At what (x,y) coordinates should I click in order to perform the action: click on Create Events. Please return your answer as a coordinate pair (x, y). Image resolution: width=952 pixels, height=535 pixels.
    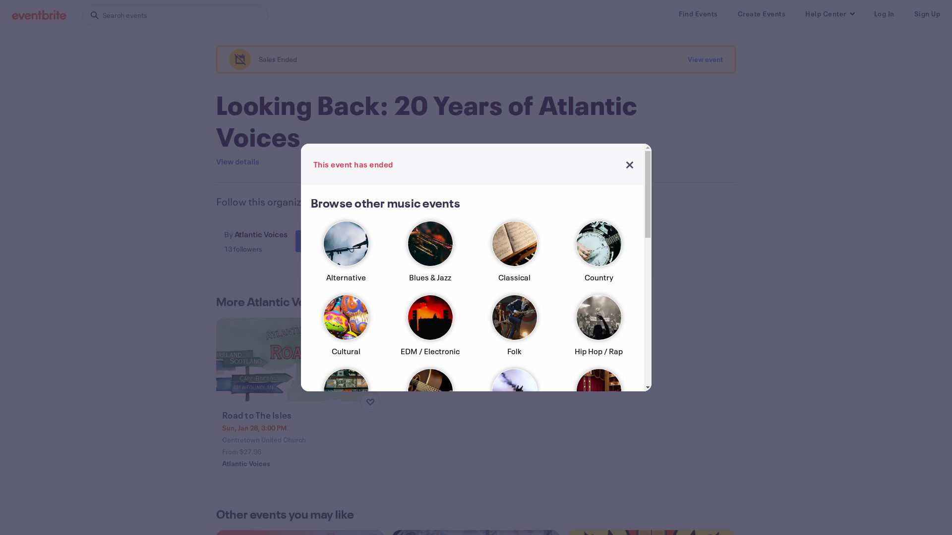
    Looking at the image, I should click on (762, 14).